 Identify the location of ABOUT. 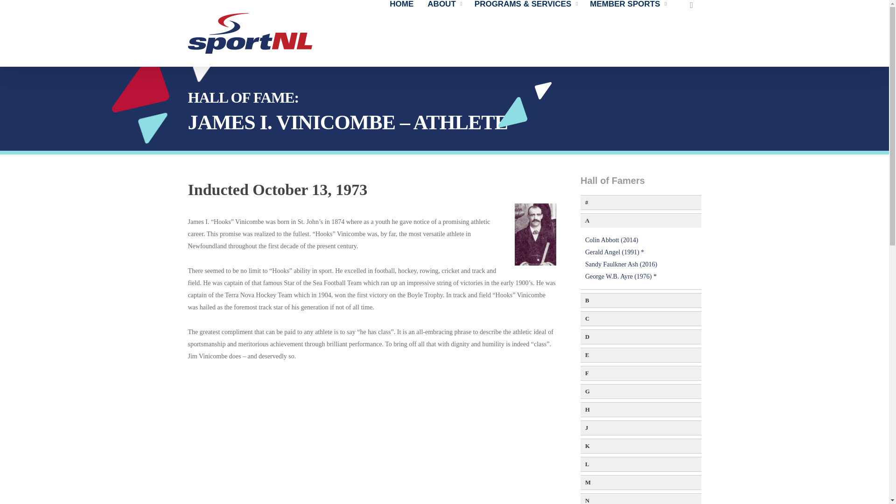
(446, 4).